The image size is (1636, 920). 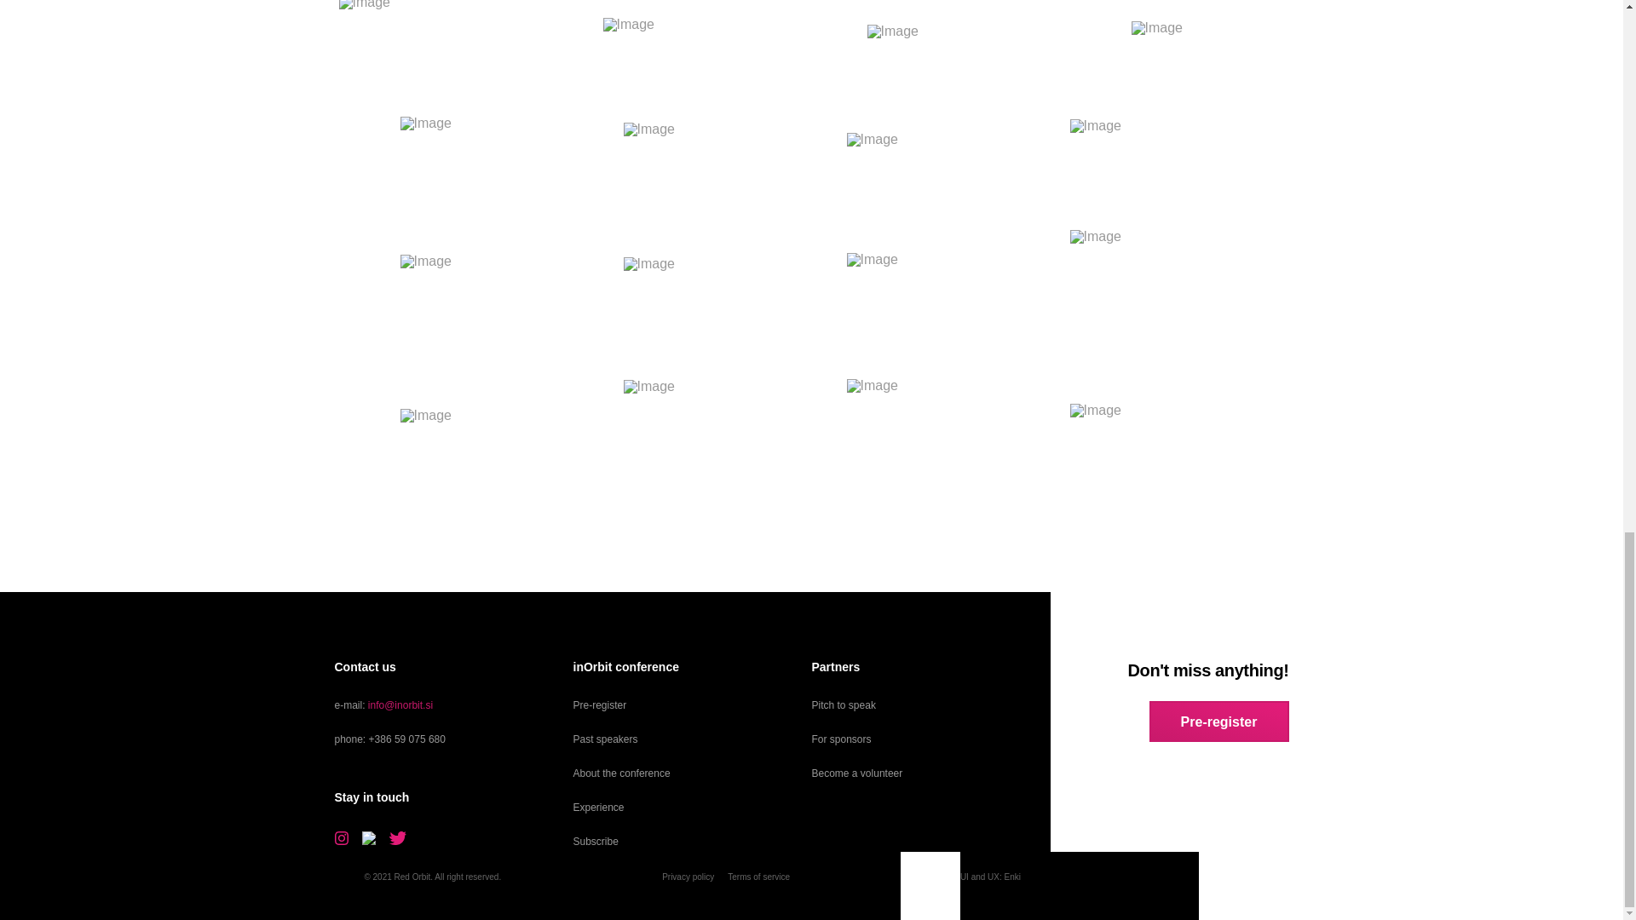 What do you see at coordinates (400, 704) in the screenshot?
I see `contact inOrbit` at bounding box center [400, 704].